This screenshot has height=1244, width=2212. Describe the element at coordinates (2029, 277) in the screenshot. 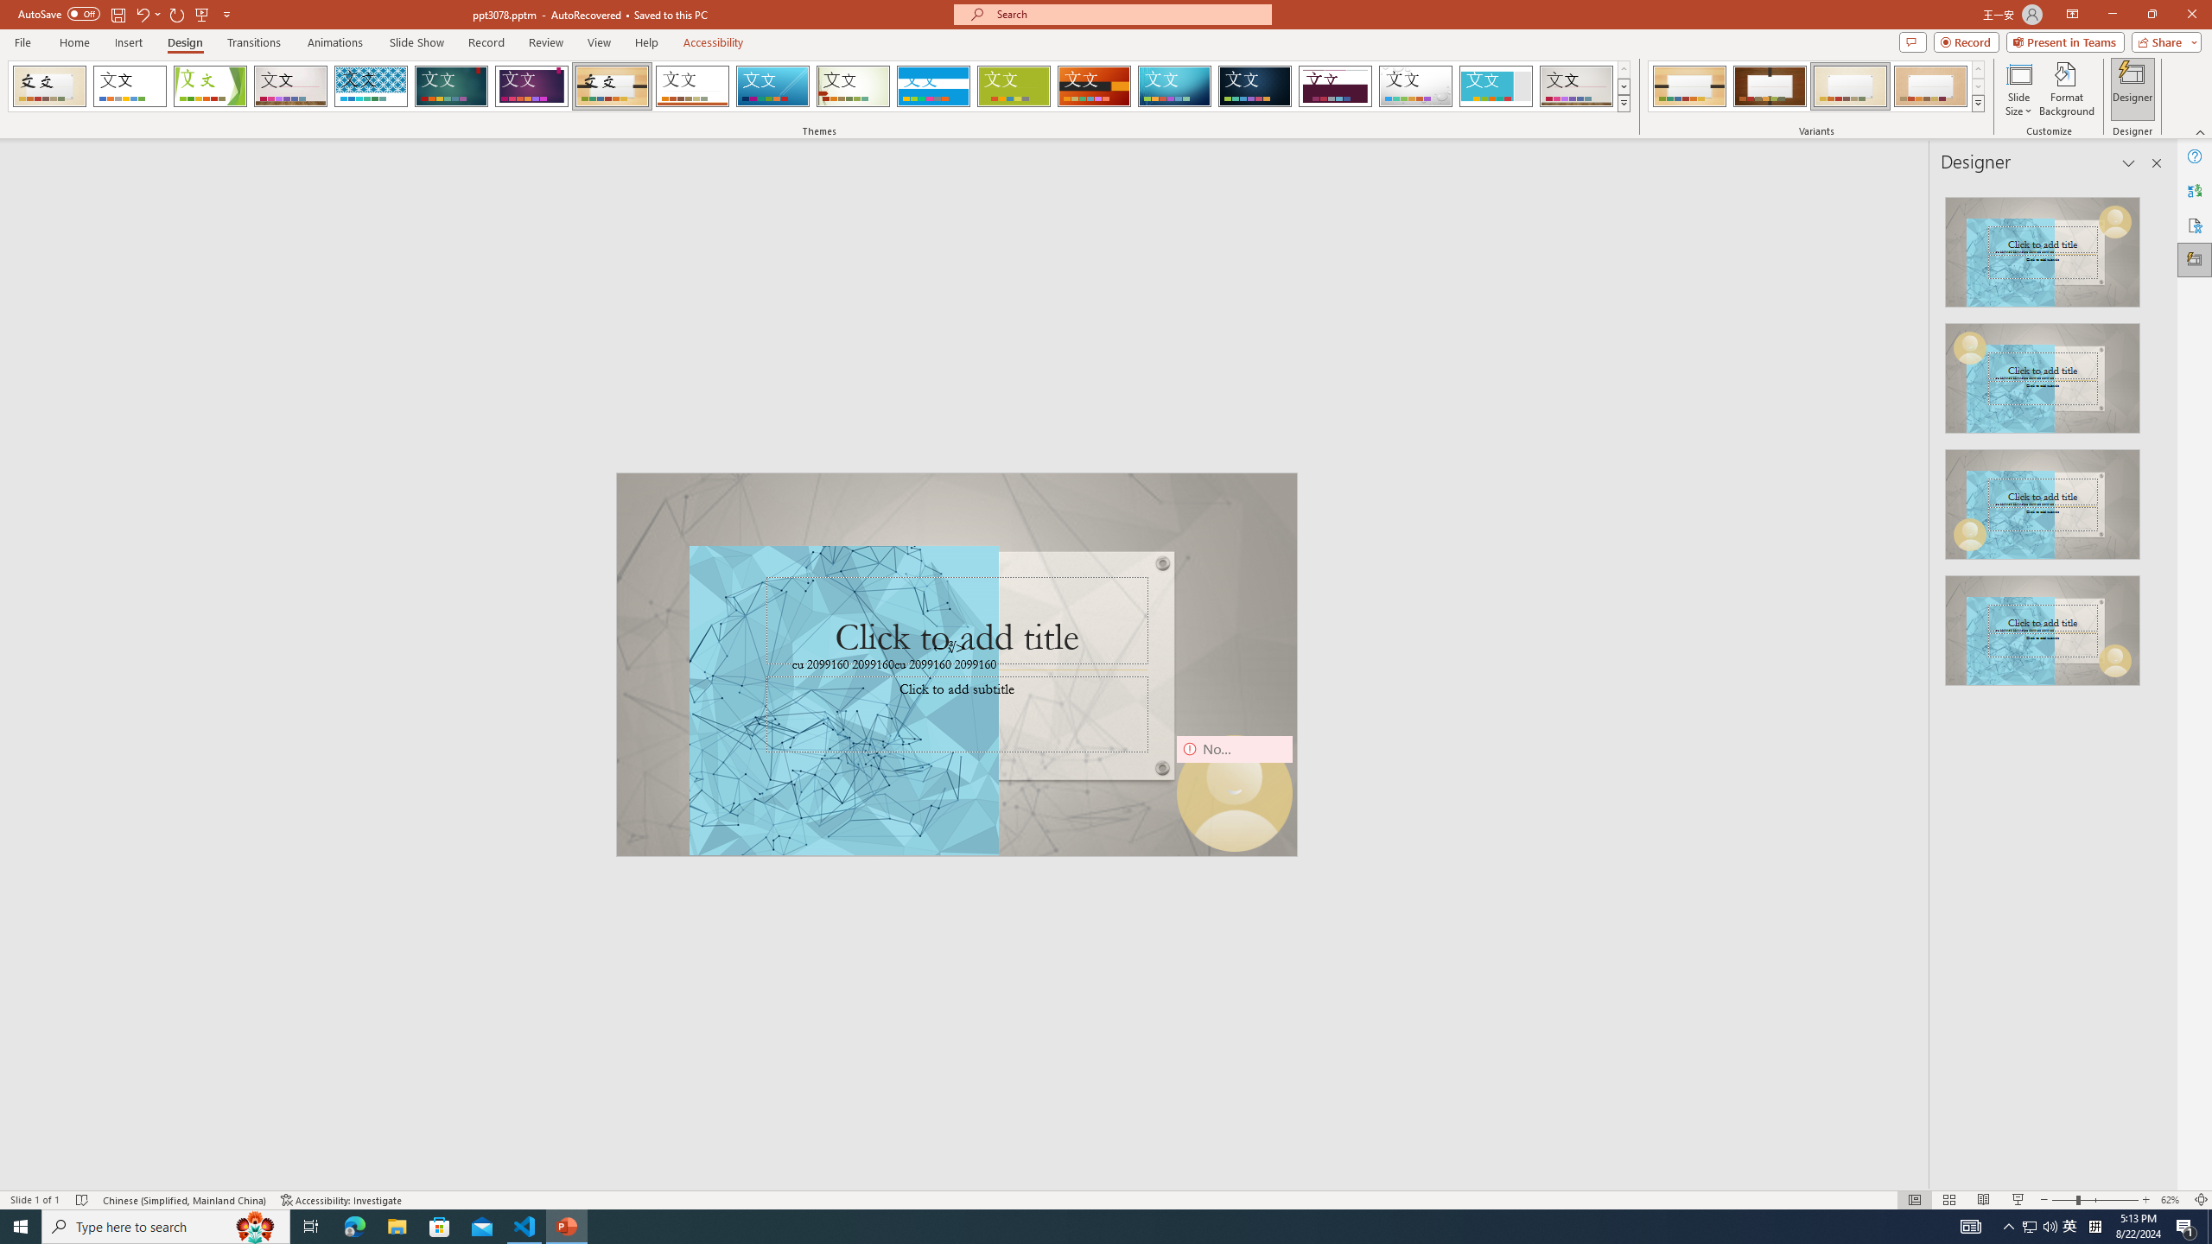

I see `Run Python File` at that location.